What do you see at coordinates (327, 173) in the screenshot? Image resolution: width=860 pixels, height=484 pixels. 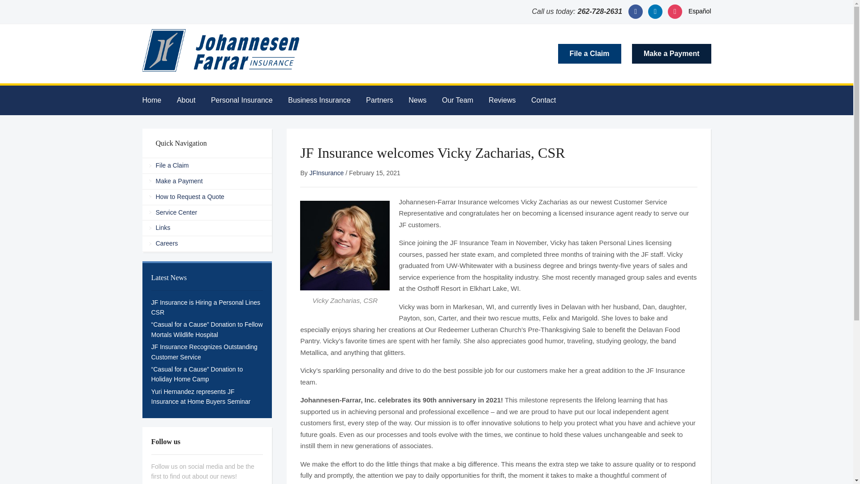 I see `Posts by JFInsurance` at bounding box center [327, 173].